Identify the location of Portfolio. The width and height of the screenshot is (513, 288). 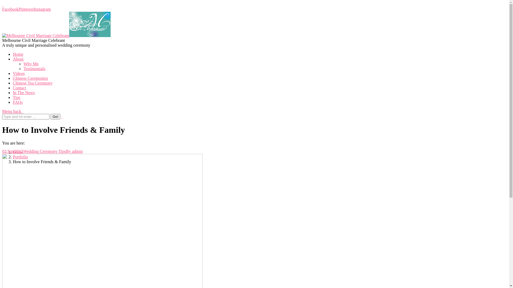
(20, 157).